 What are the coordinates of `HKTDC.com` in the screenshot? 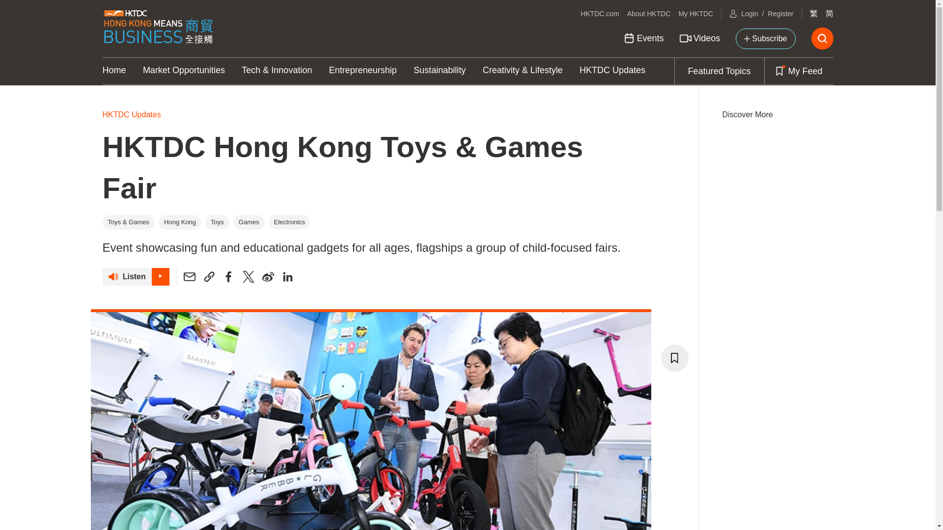 It's located at (600, 14).